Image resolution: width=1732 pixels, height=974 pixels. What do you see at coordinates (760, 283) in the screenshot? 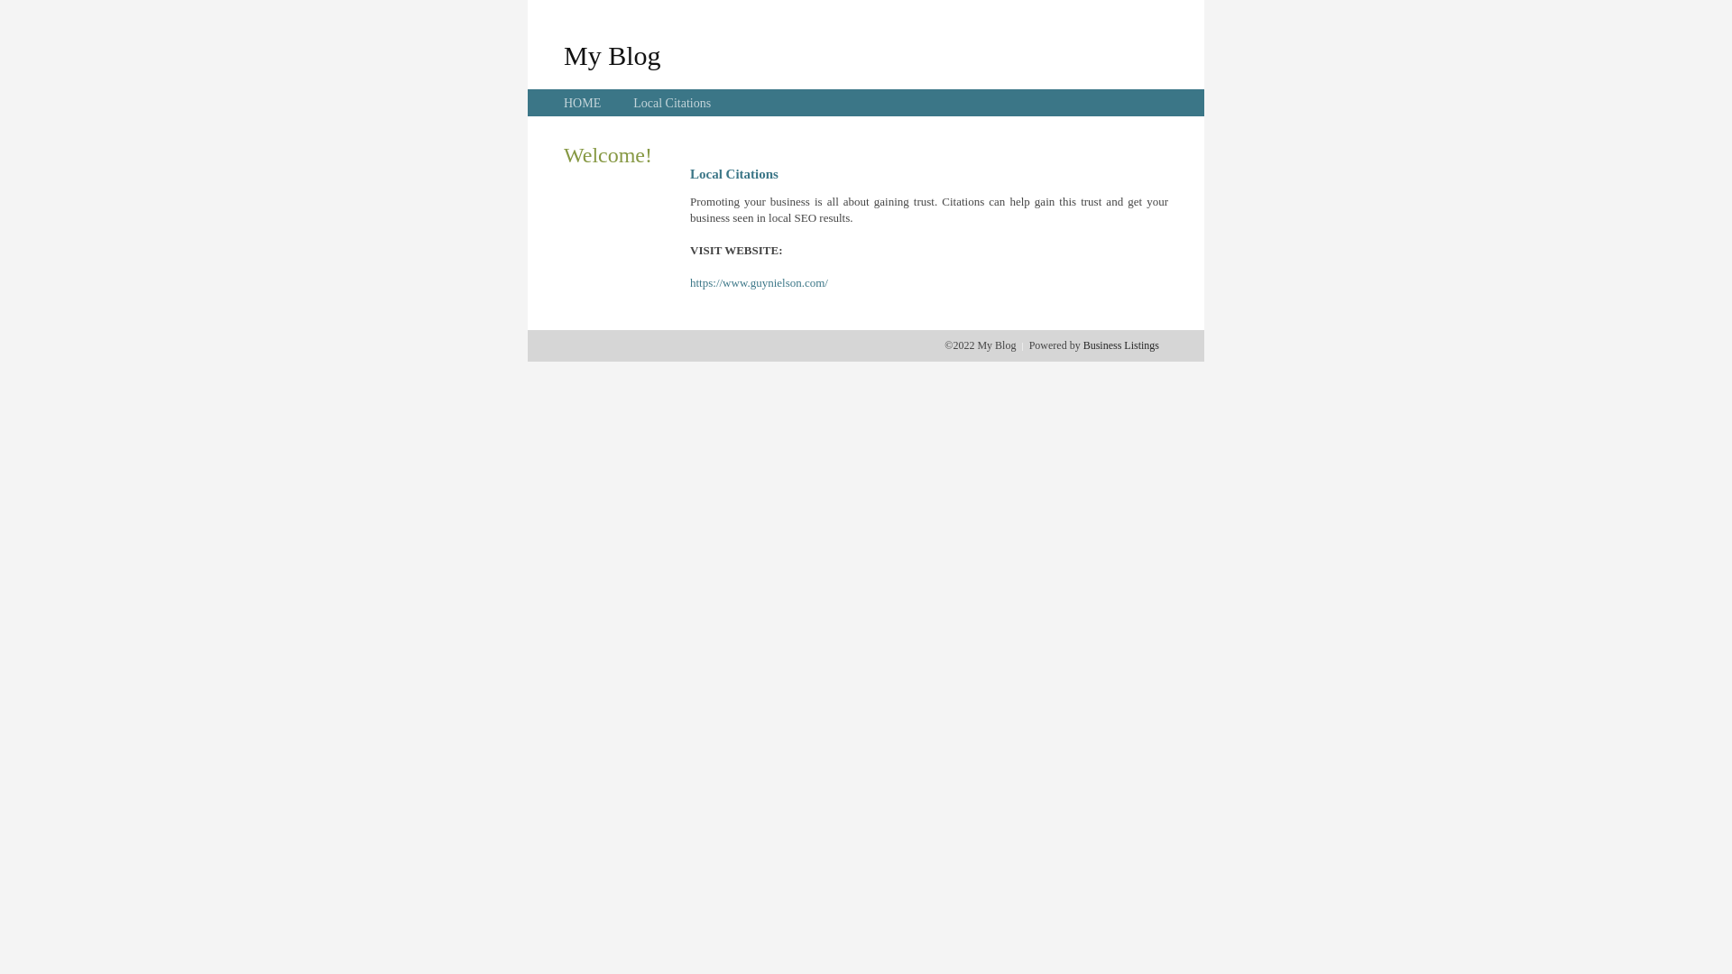
I see `https://www.guynielson.com/` at bounding box center [760, 283].